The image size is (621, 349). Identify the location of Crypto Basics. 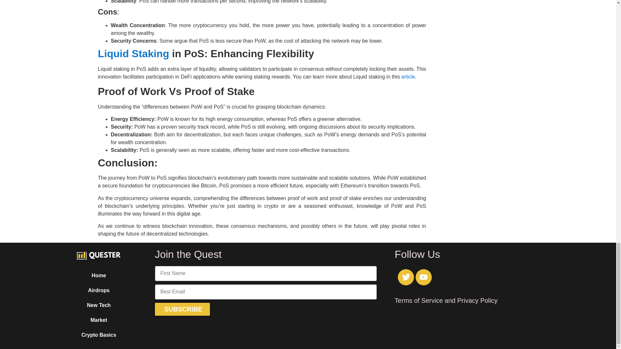
(99, 335).